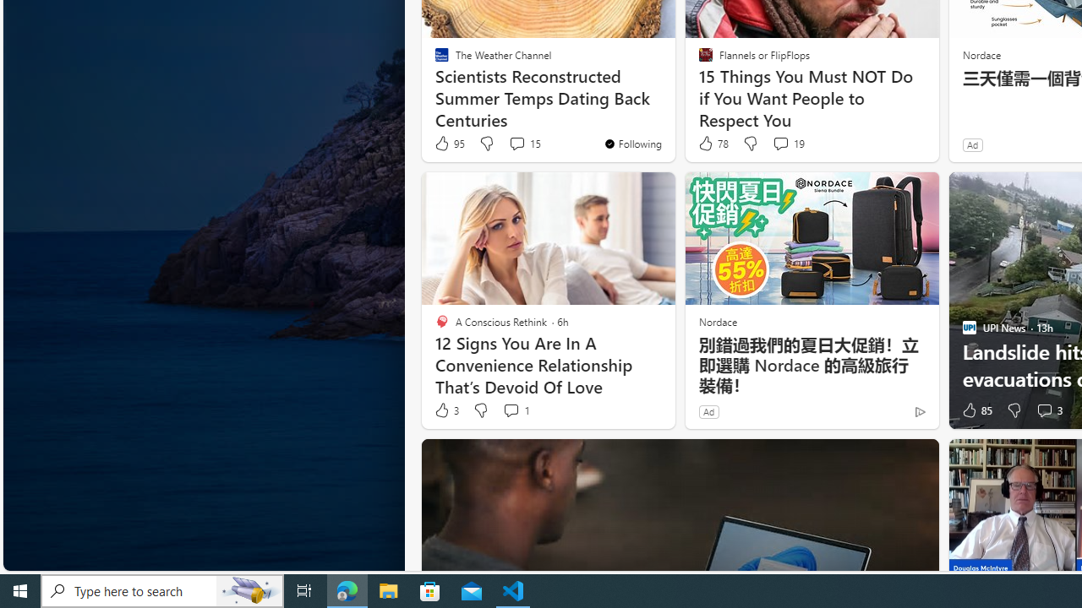 This screenshot has width=1082, height=608. I want to click on View comments 3 Comment, so click(1048, 410).